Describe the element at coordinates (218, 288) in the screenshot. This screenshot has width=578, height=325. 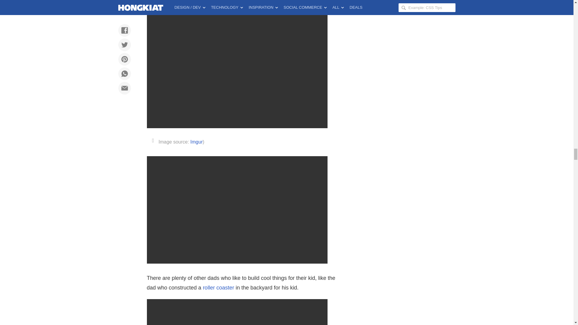
I see `roller coaster` at that location.